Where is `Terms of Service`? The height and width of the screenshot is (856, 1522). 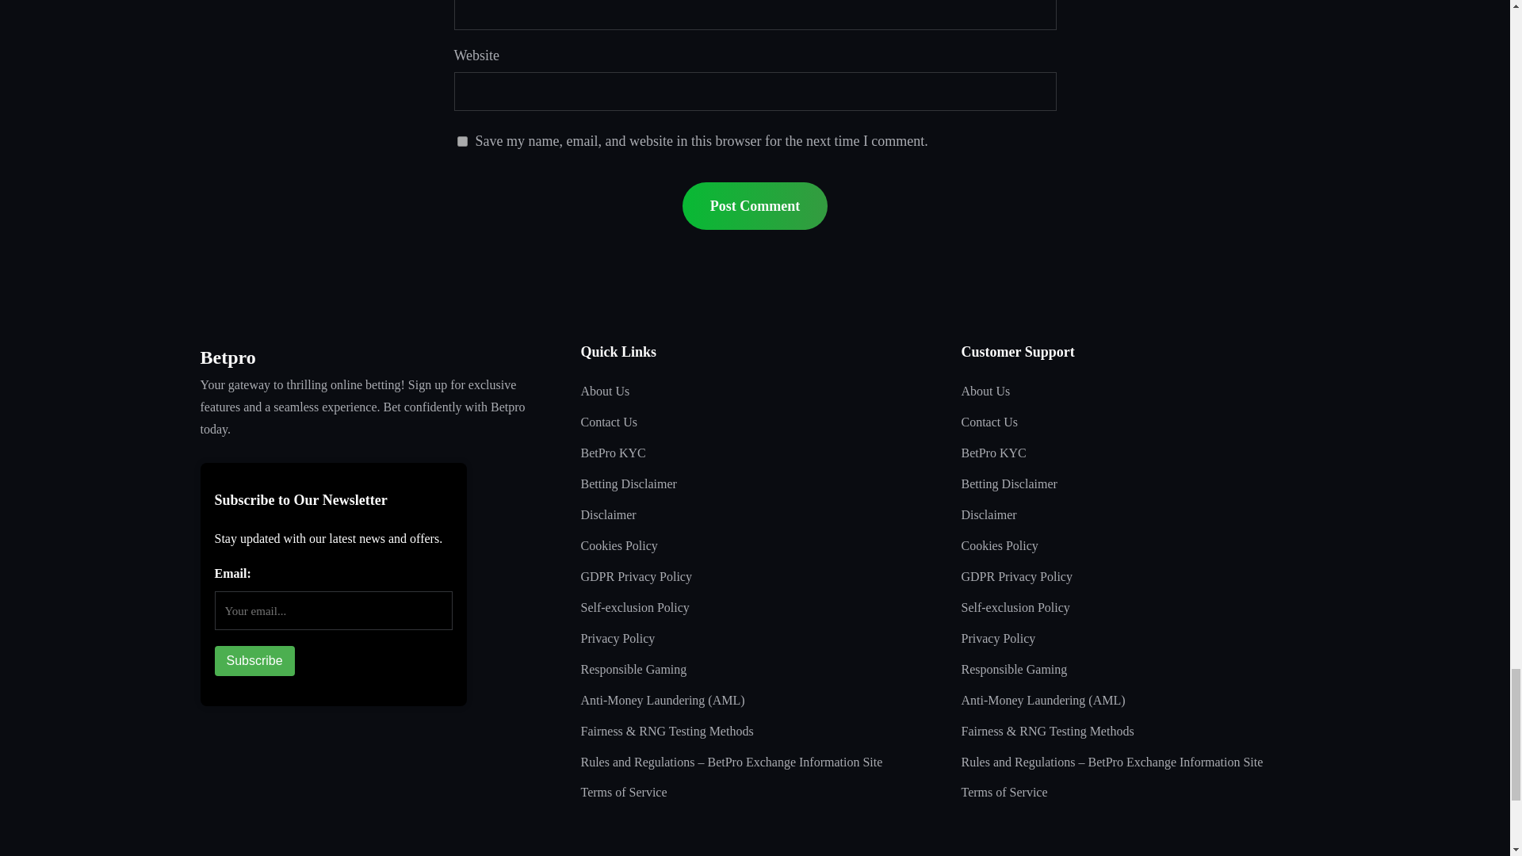 Terms of Service is located at coordinates (623, 793).